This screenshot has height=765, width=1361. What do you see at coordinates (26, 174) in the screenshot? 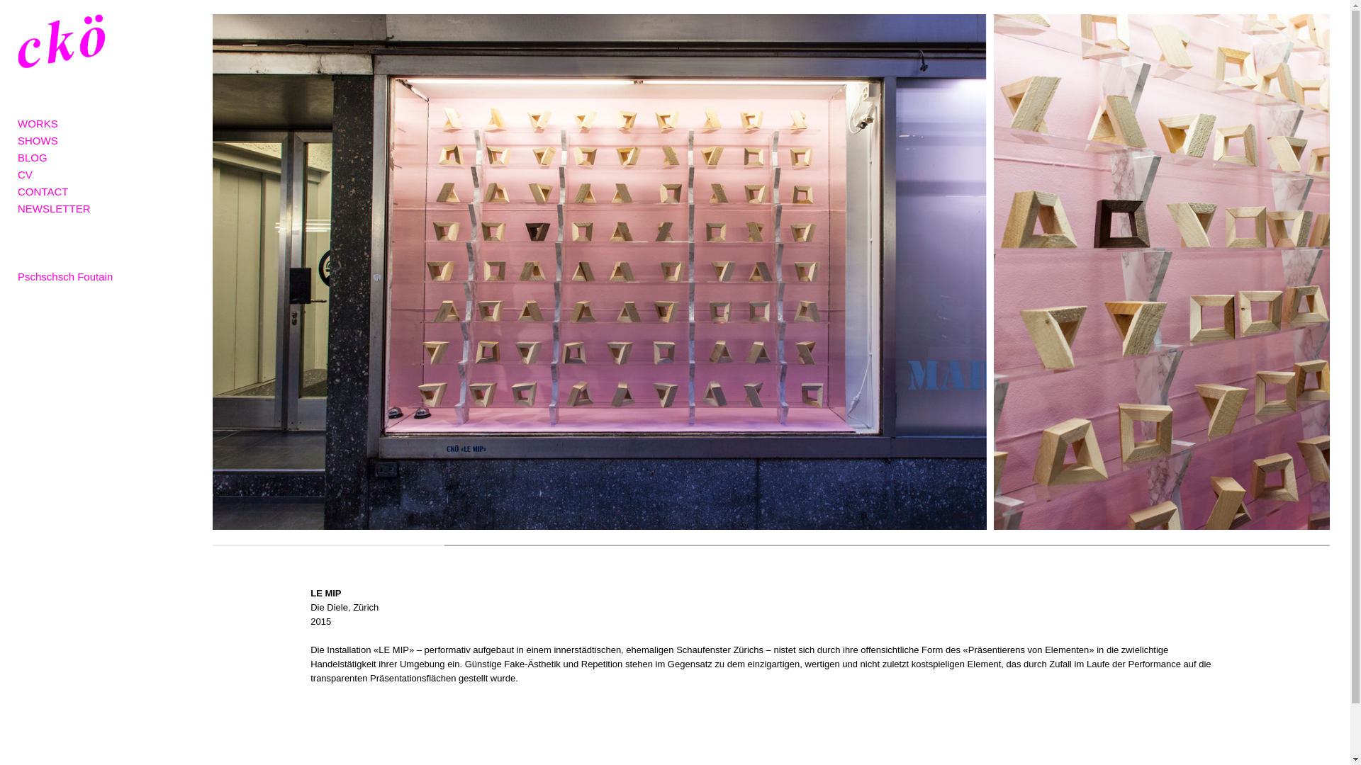
I see `CV` at bounding box center [26, 174].